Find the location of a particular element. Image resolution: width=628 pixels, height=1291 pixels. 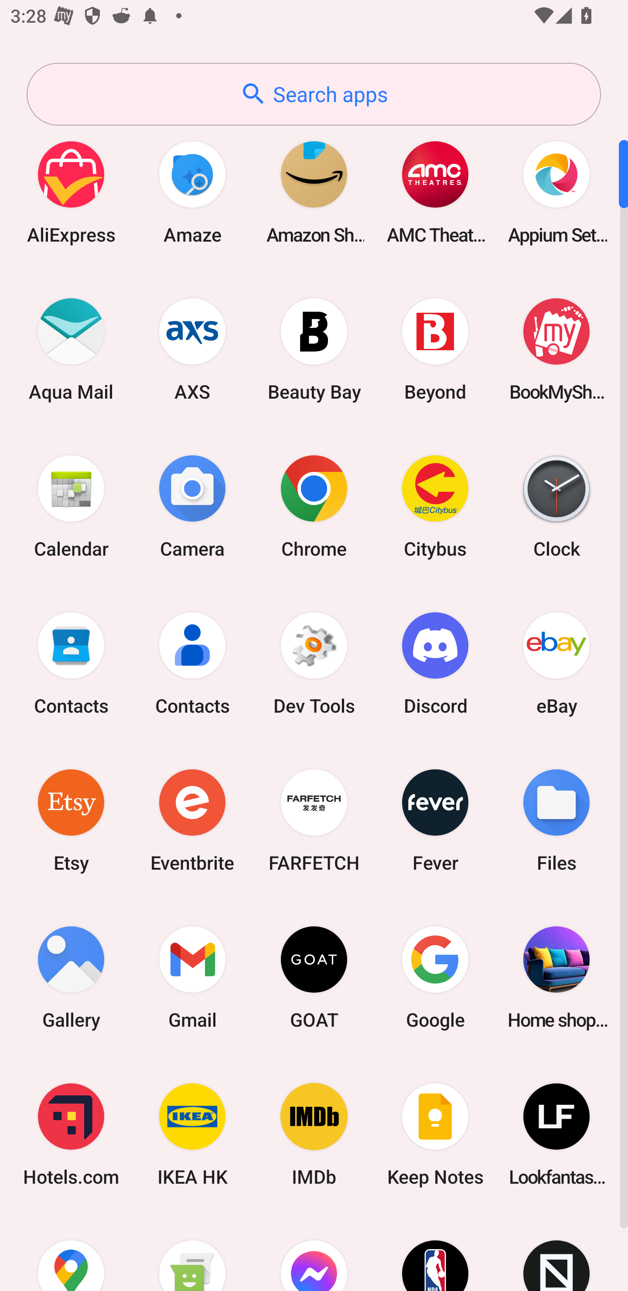

Fever is located at coordinates (435, 820).